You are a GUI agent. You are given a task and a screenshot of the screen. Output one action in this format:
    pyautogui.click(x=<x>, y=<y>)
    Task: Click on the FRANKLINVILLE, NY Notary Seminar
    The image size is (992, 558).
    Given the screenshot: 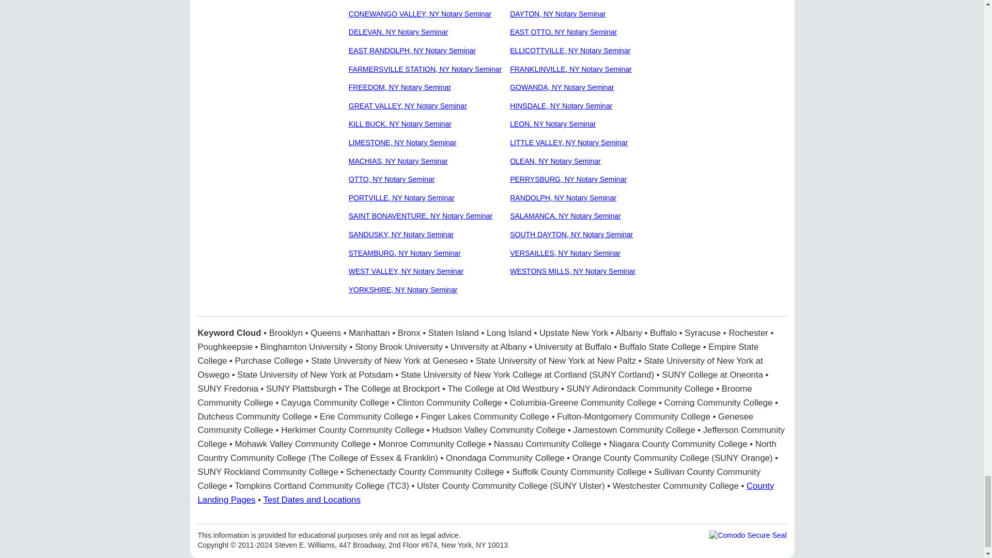 What is the action you would take?
    pyautogui.click(x=570, y=69)
    